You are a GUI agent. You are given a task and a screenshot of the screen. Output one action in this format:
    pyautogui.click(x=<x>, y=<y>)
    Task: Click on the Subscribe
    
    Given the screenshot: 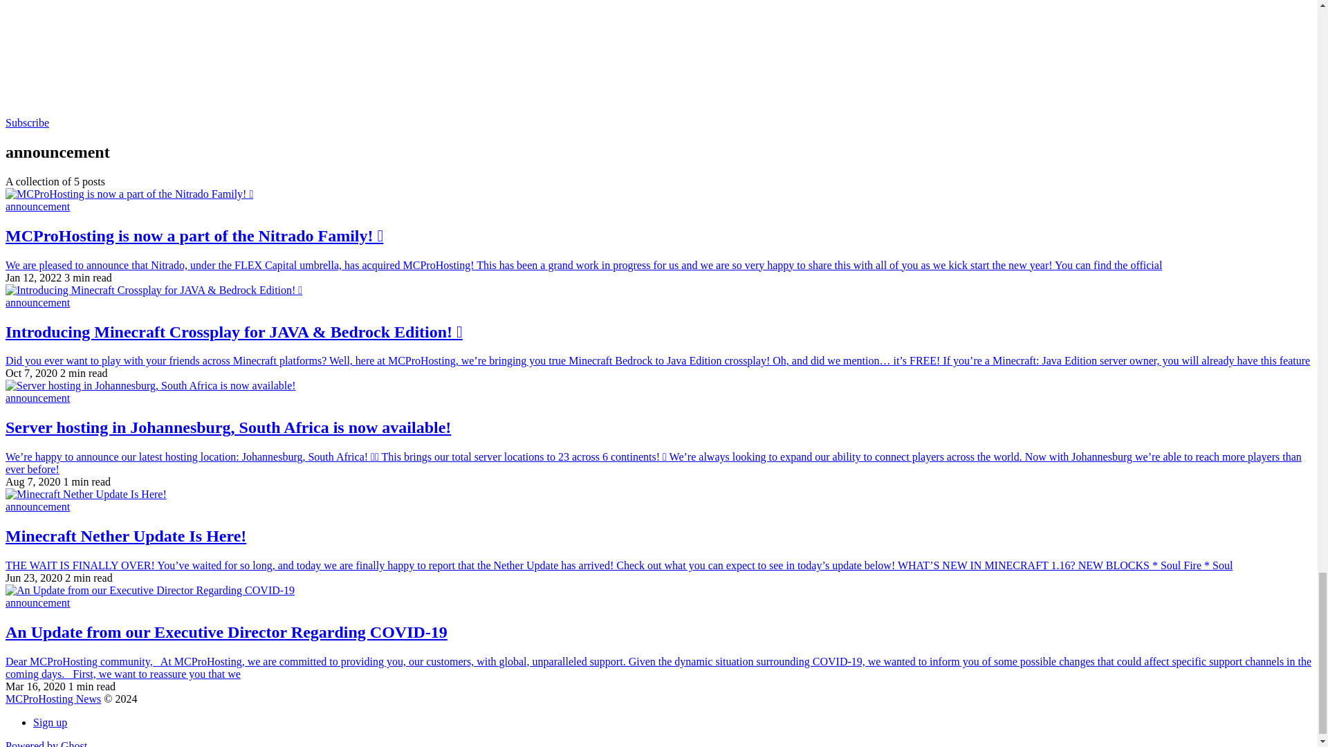 What is the action you would take?
    pyautogui.click(x=27, y=122)
    